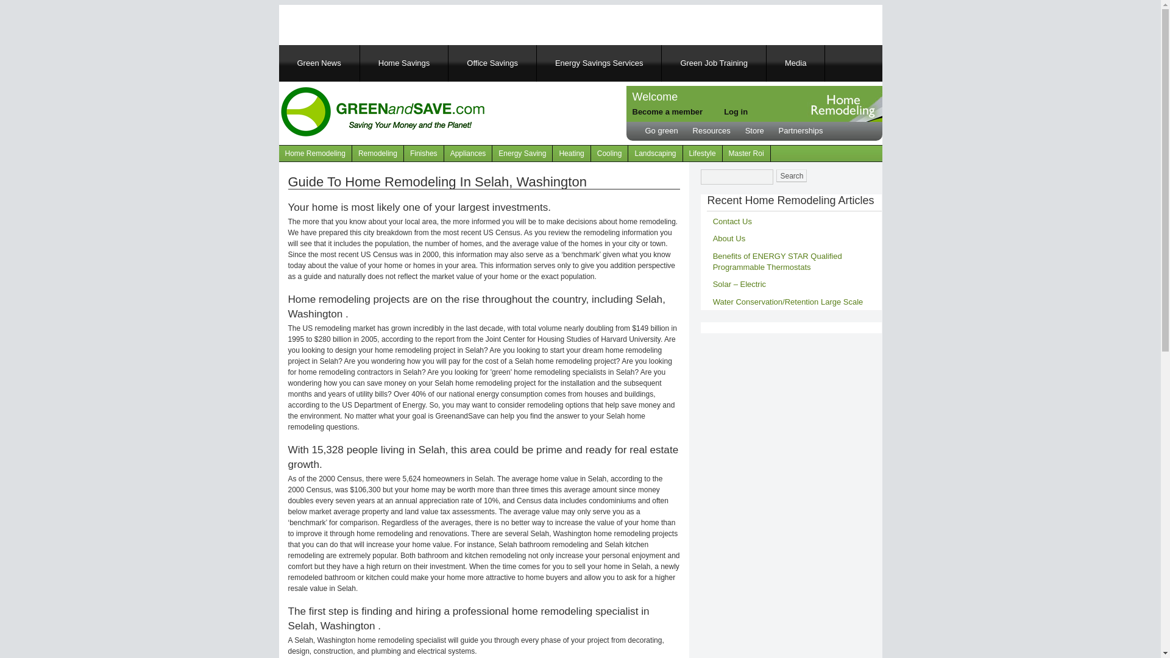 The height and width of the screenshot is (658, 1170). What do you see at coordinates (468, 153) in the screenshot?
I see `Appliances` at bounding box center [468, 153].